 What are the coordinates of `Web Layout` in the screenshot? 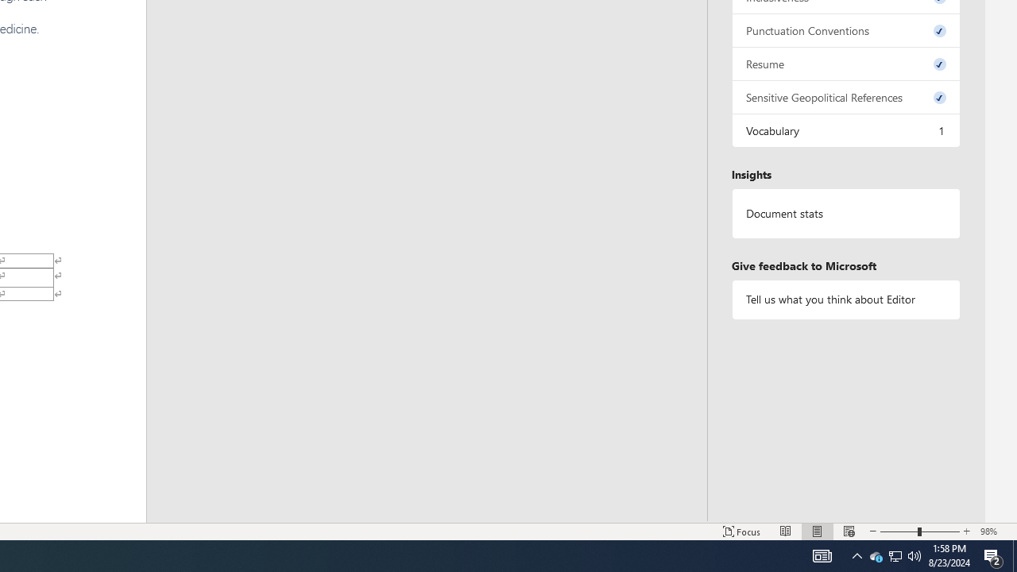 It's located at (849, 531).